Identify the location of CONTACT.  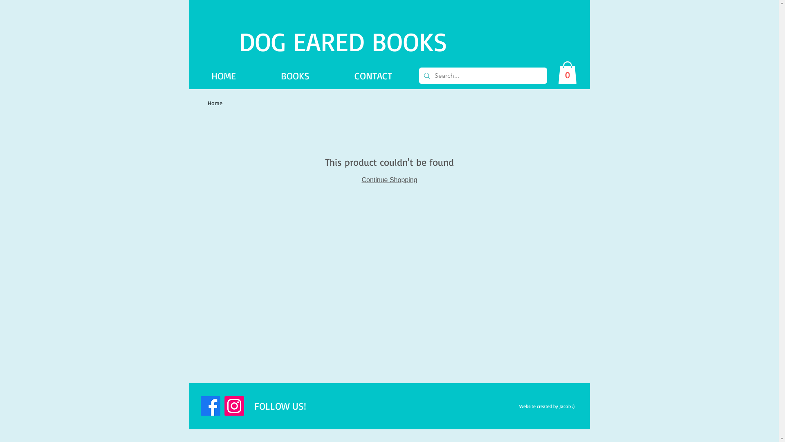
(373, 76).